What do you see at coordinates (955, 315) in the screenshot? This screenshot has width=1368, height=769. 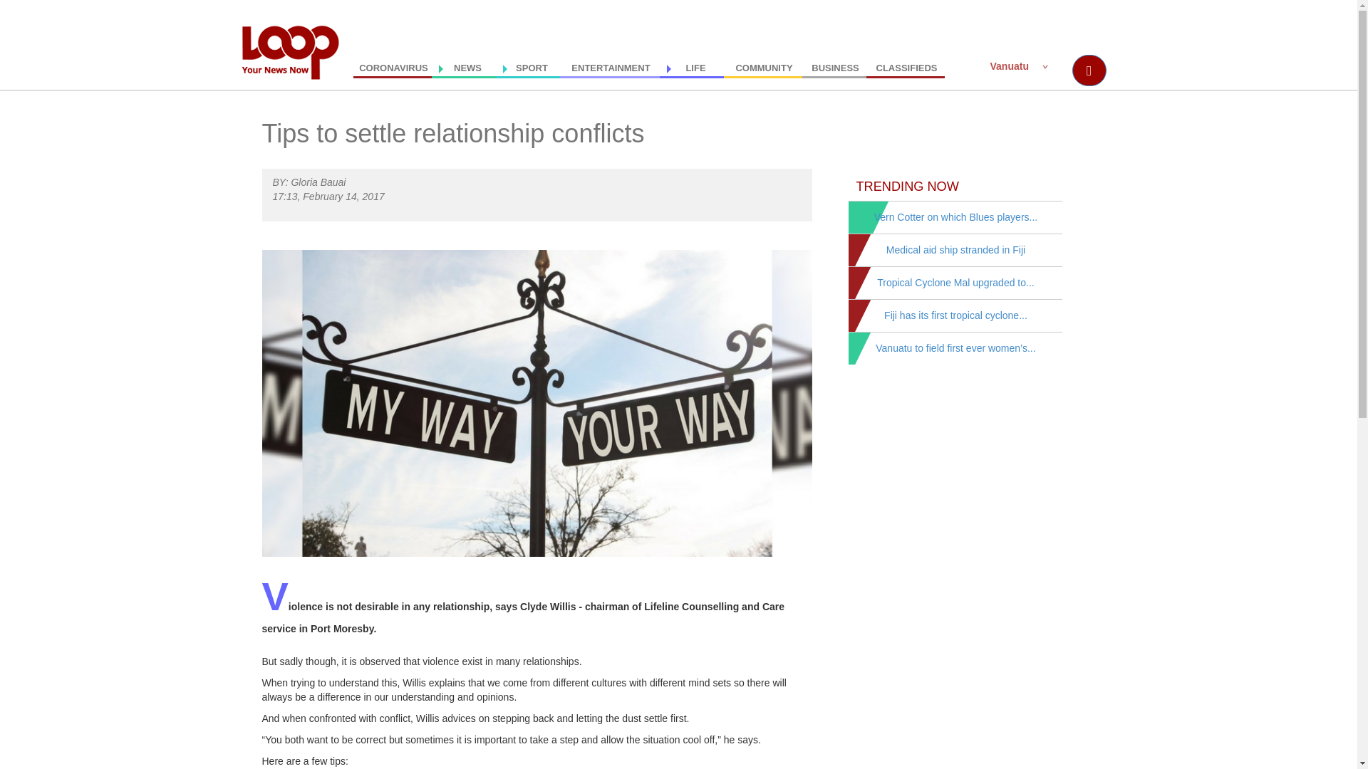 I see `Fiji has its first tropical cyclone...` at bounding box center [955, 315].